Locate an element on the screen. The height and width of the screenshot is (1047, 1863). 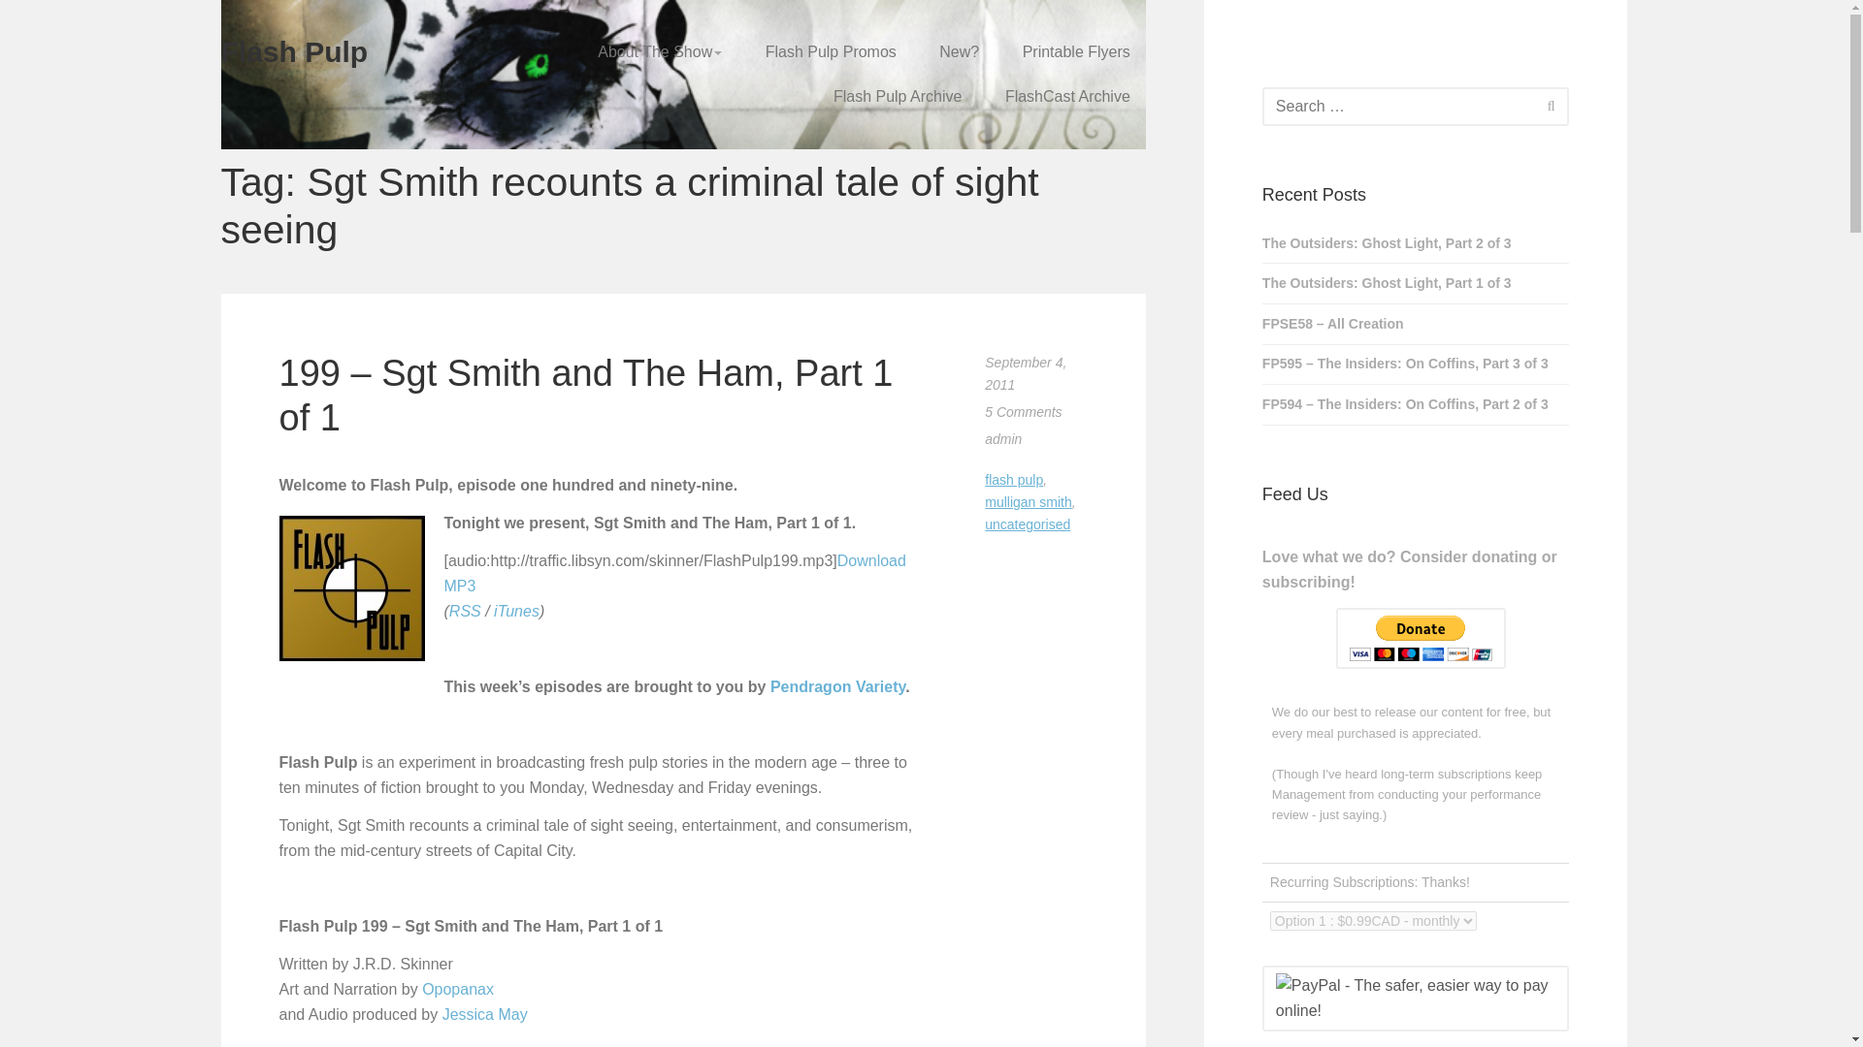
Opopanax is located at coordinates (458, 989).